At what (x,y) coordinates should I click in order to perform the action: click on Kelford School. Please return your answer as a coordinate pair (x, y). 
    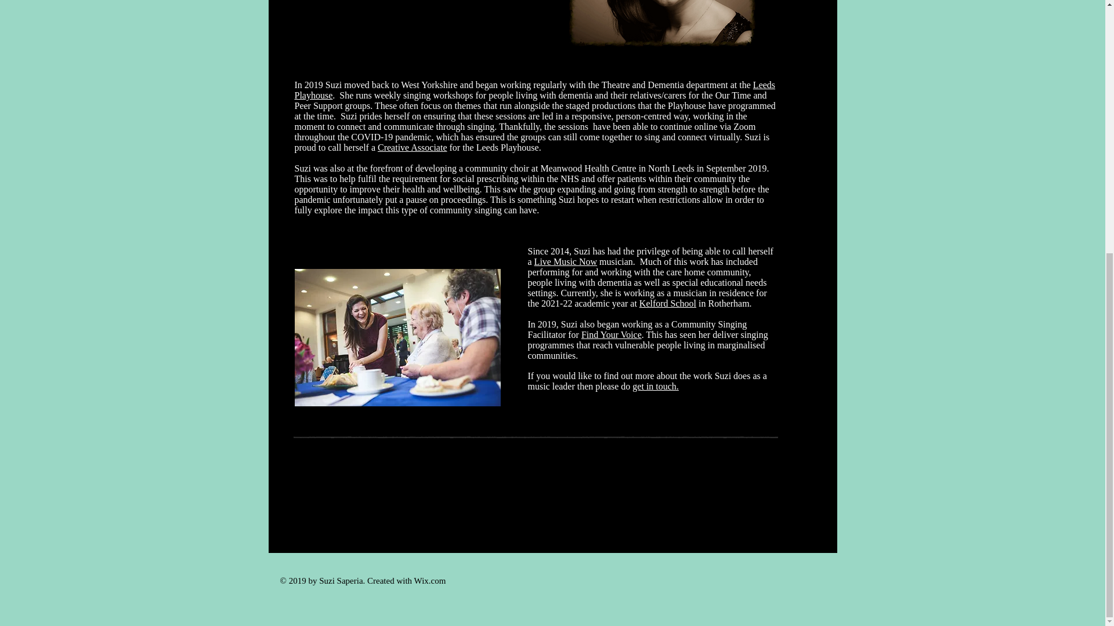
    Looking at the image, I should click on (668, 304).